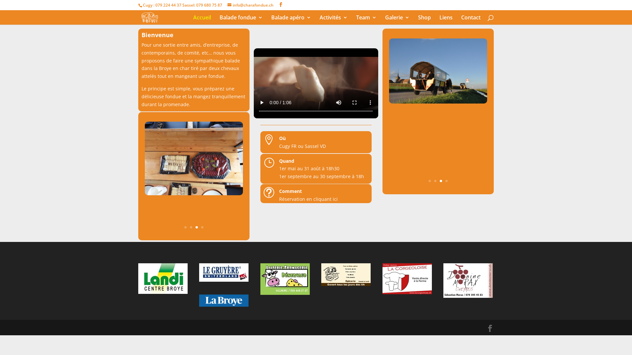 This screenshot has height=355, width=632. I want to click on 1, so click(186, 227).